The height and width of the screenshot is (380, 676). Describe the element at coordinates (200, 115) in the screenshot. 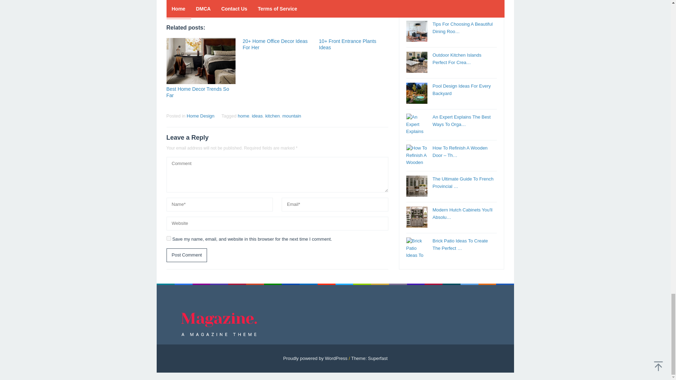

I see `Home Design` at that location.